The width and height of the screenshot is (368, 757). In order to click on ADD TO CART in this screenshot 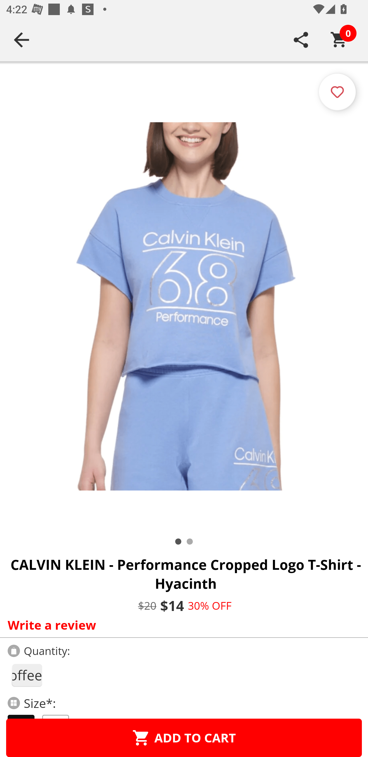, I will do `click(184, 738)`.